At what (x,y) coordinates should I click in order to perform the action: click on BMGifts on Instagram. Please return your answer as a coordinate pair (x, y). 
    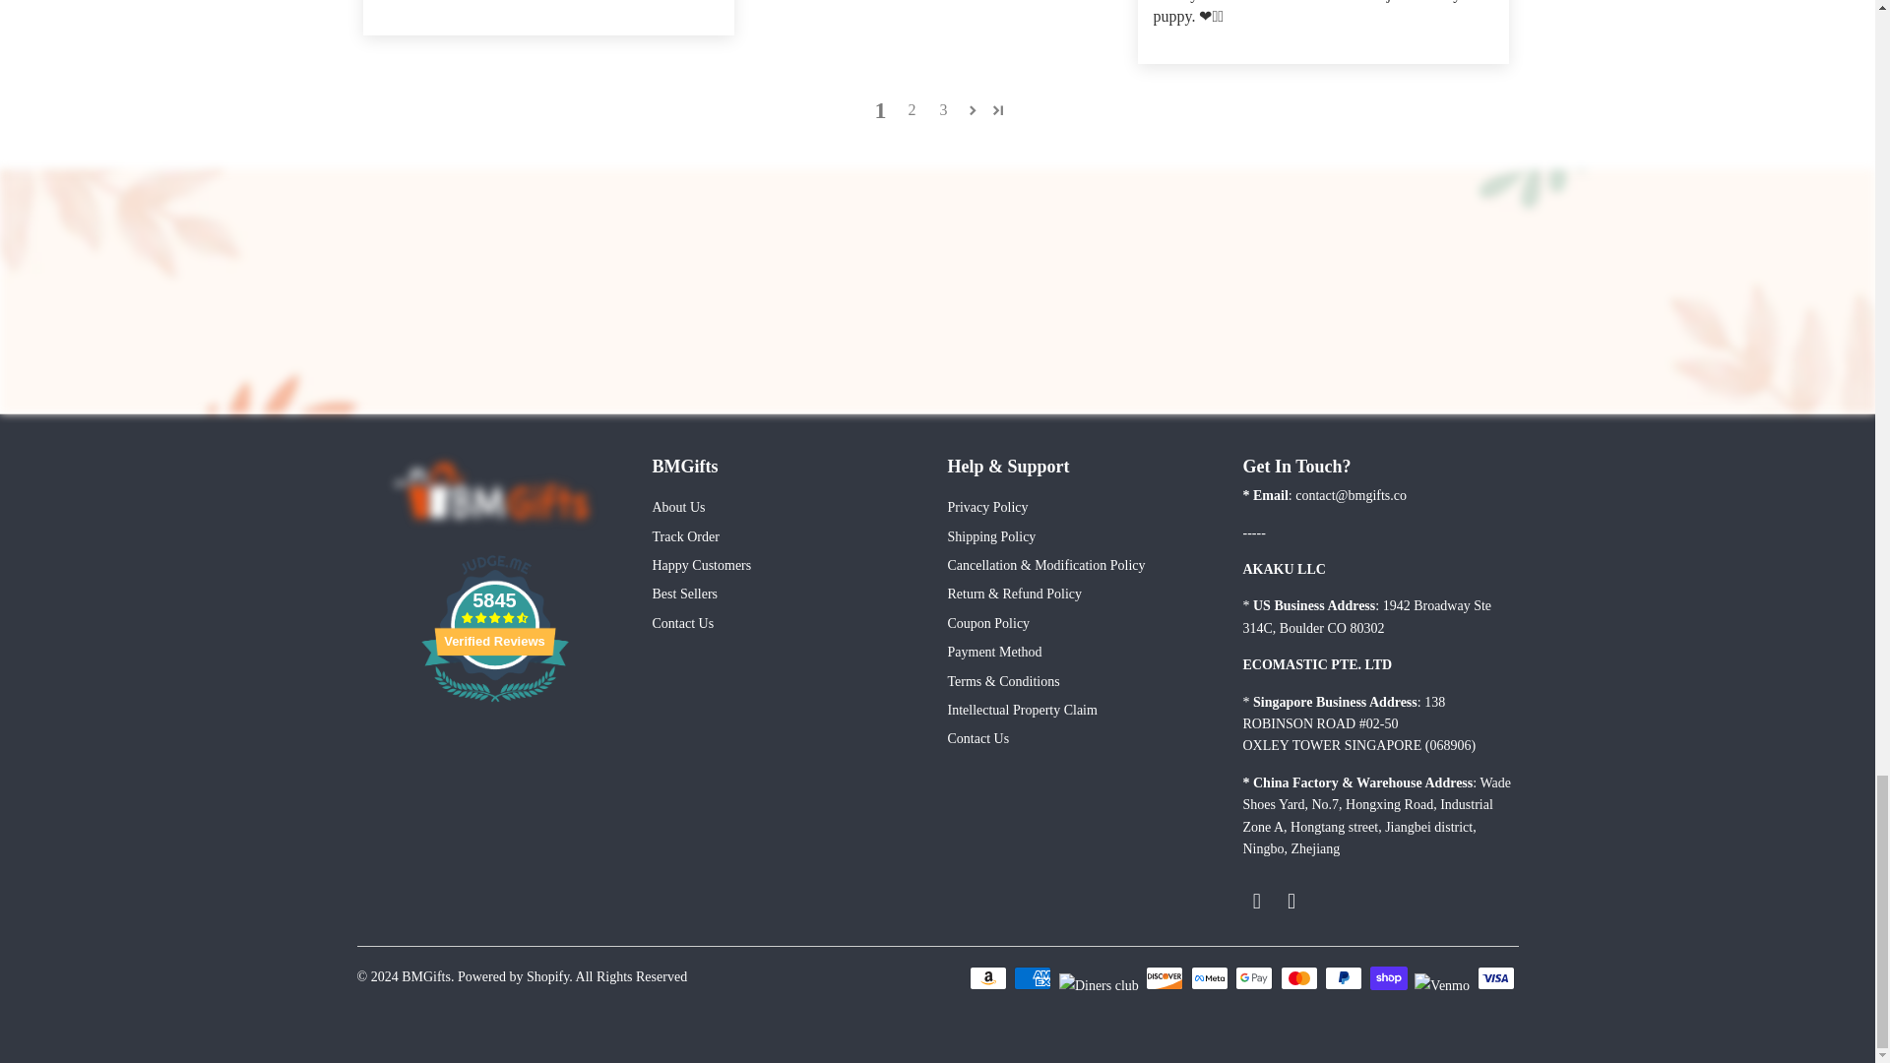
    Looking at the image, I should click on (1291, 901).